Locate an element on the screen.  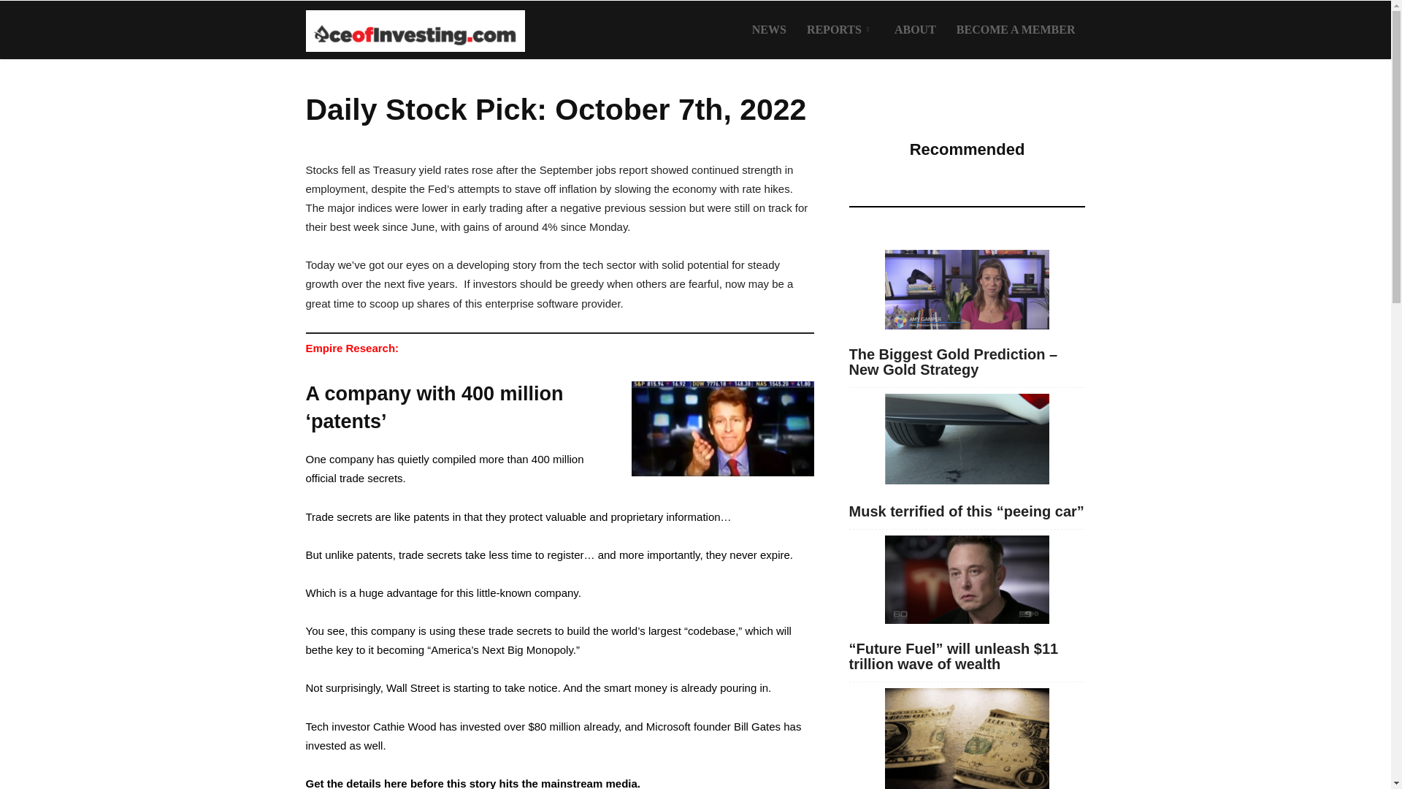
BECOME A MEMBER is located at coordinates (1016, 30).